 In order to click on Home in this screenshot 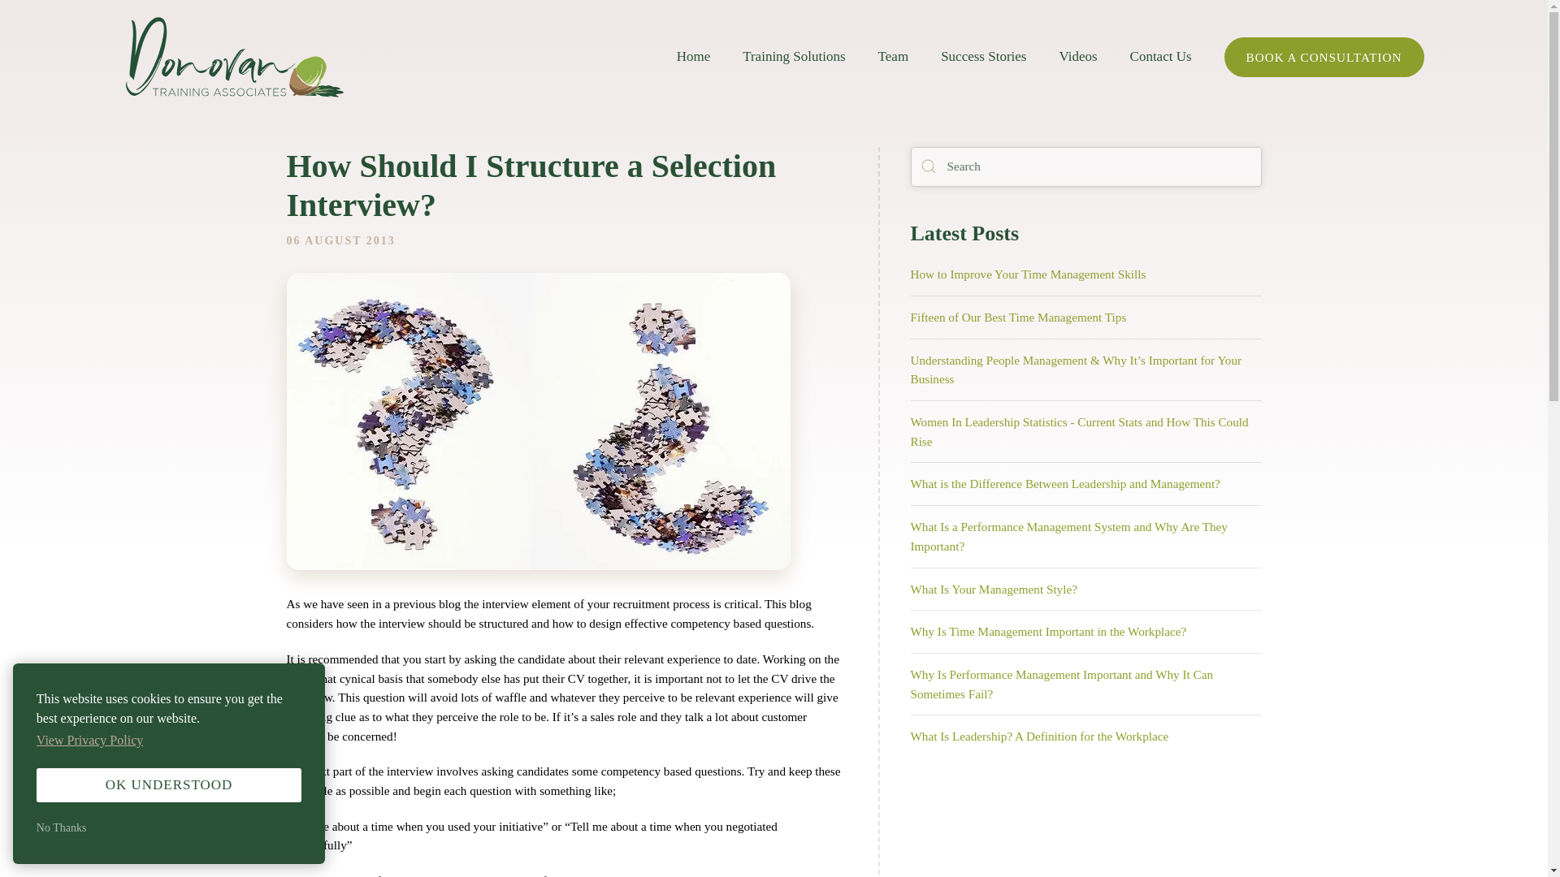, I will do `click(694, 57)`.